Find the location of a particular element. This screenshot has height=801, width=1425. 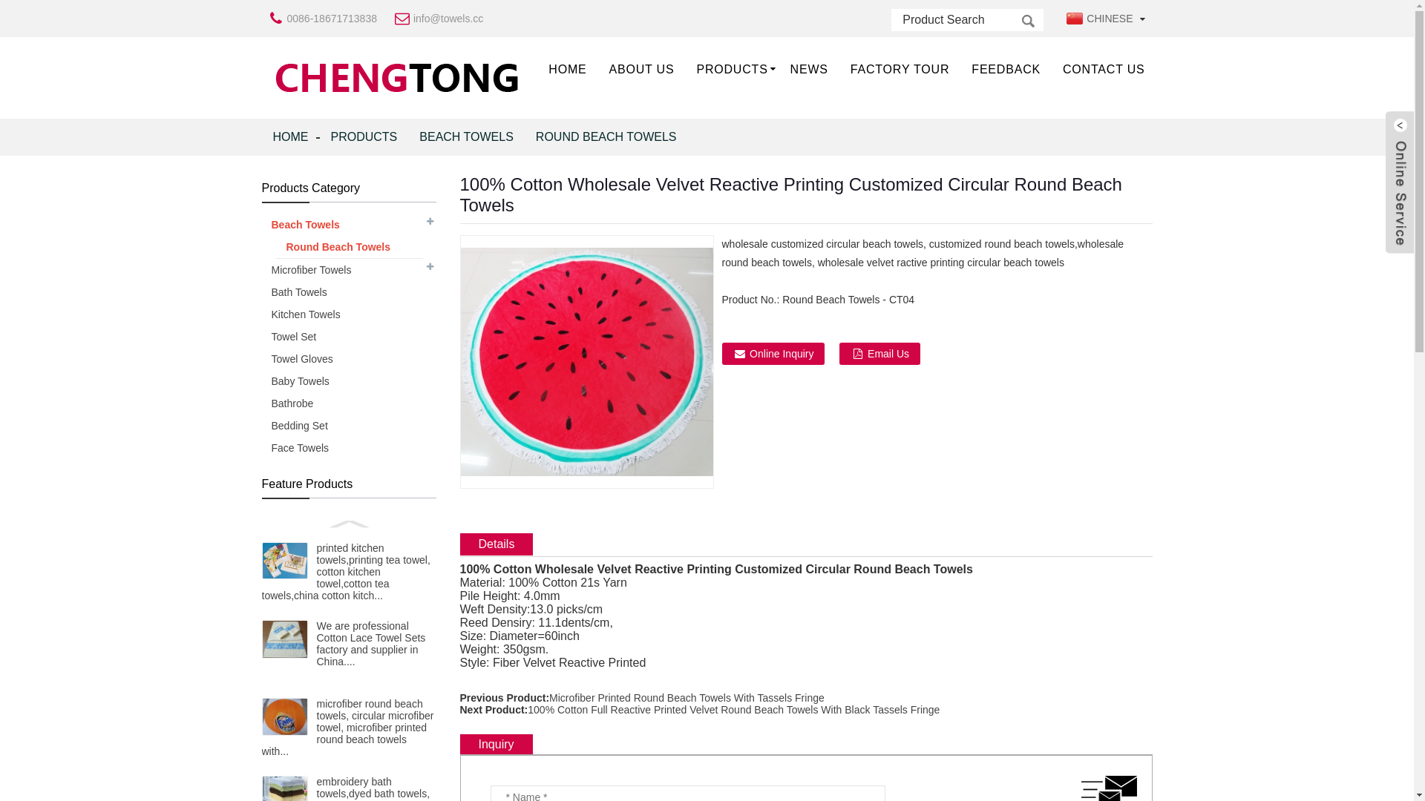

BEACH TOWELS is located at coordinates (466, 137).